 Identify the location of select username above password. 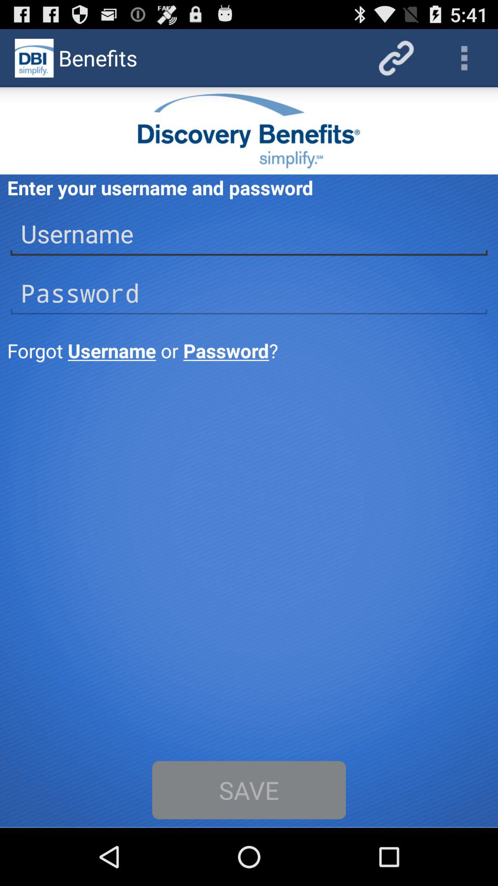
(249, 233).